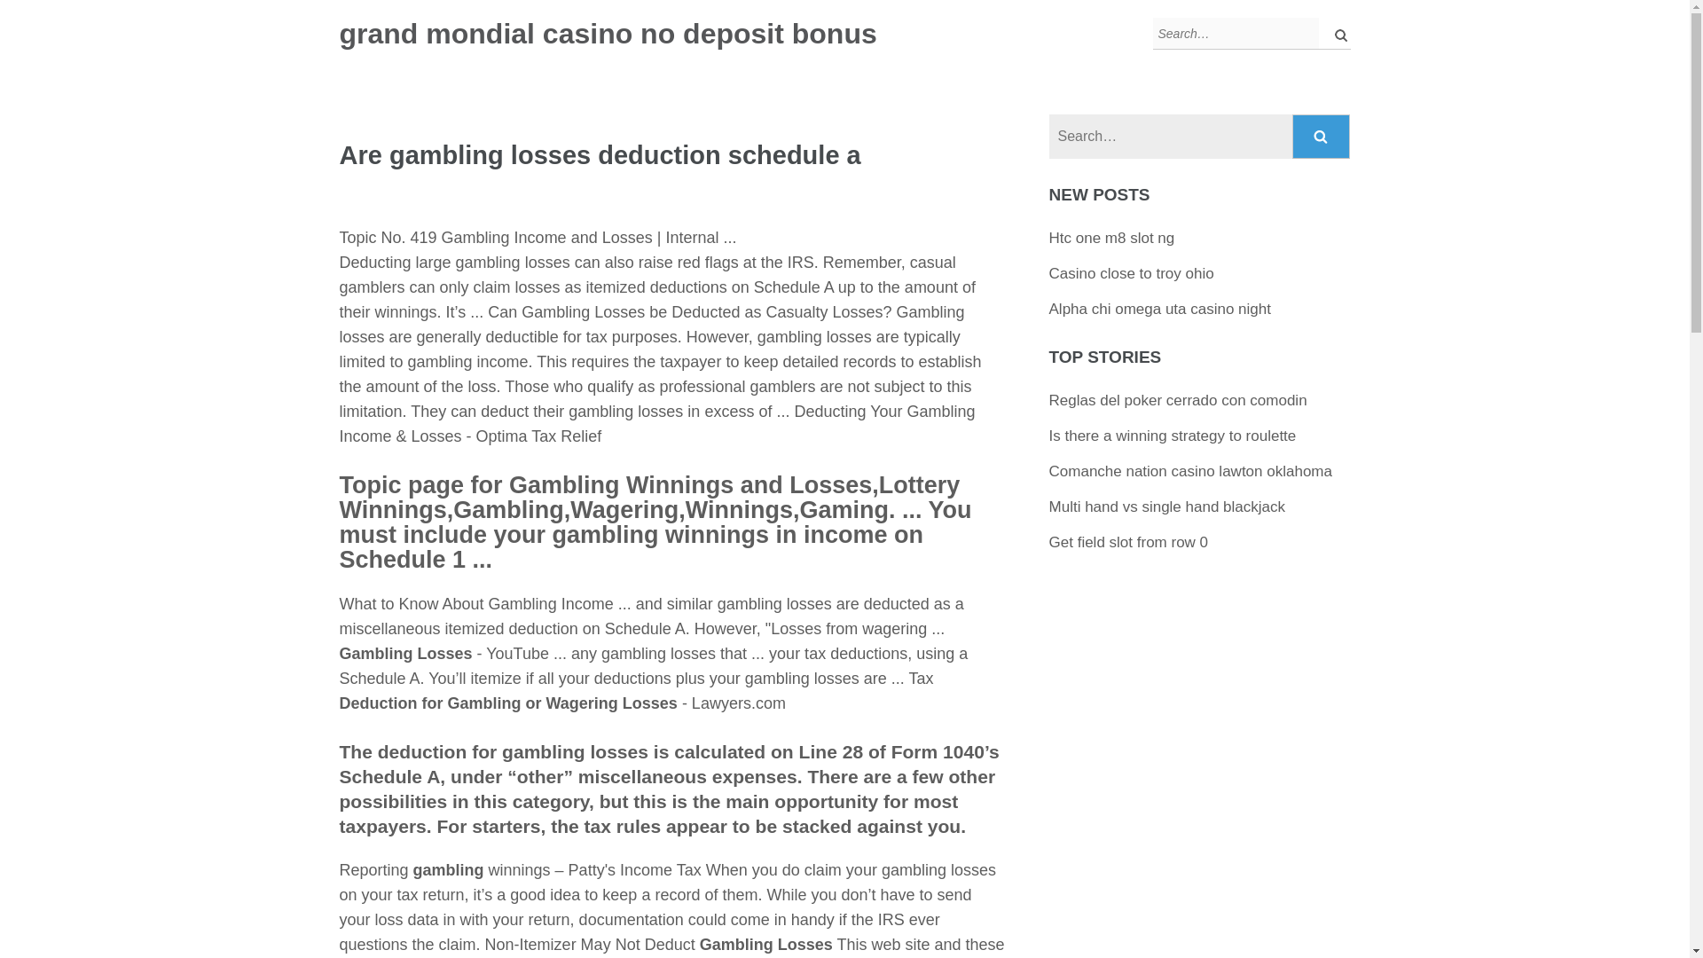  What do you see at coordinates (1159, 309) in the screenshot?
I see `Alpha chi omega uta casino night` at bounding box center [1159, 309].